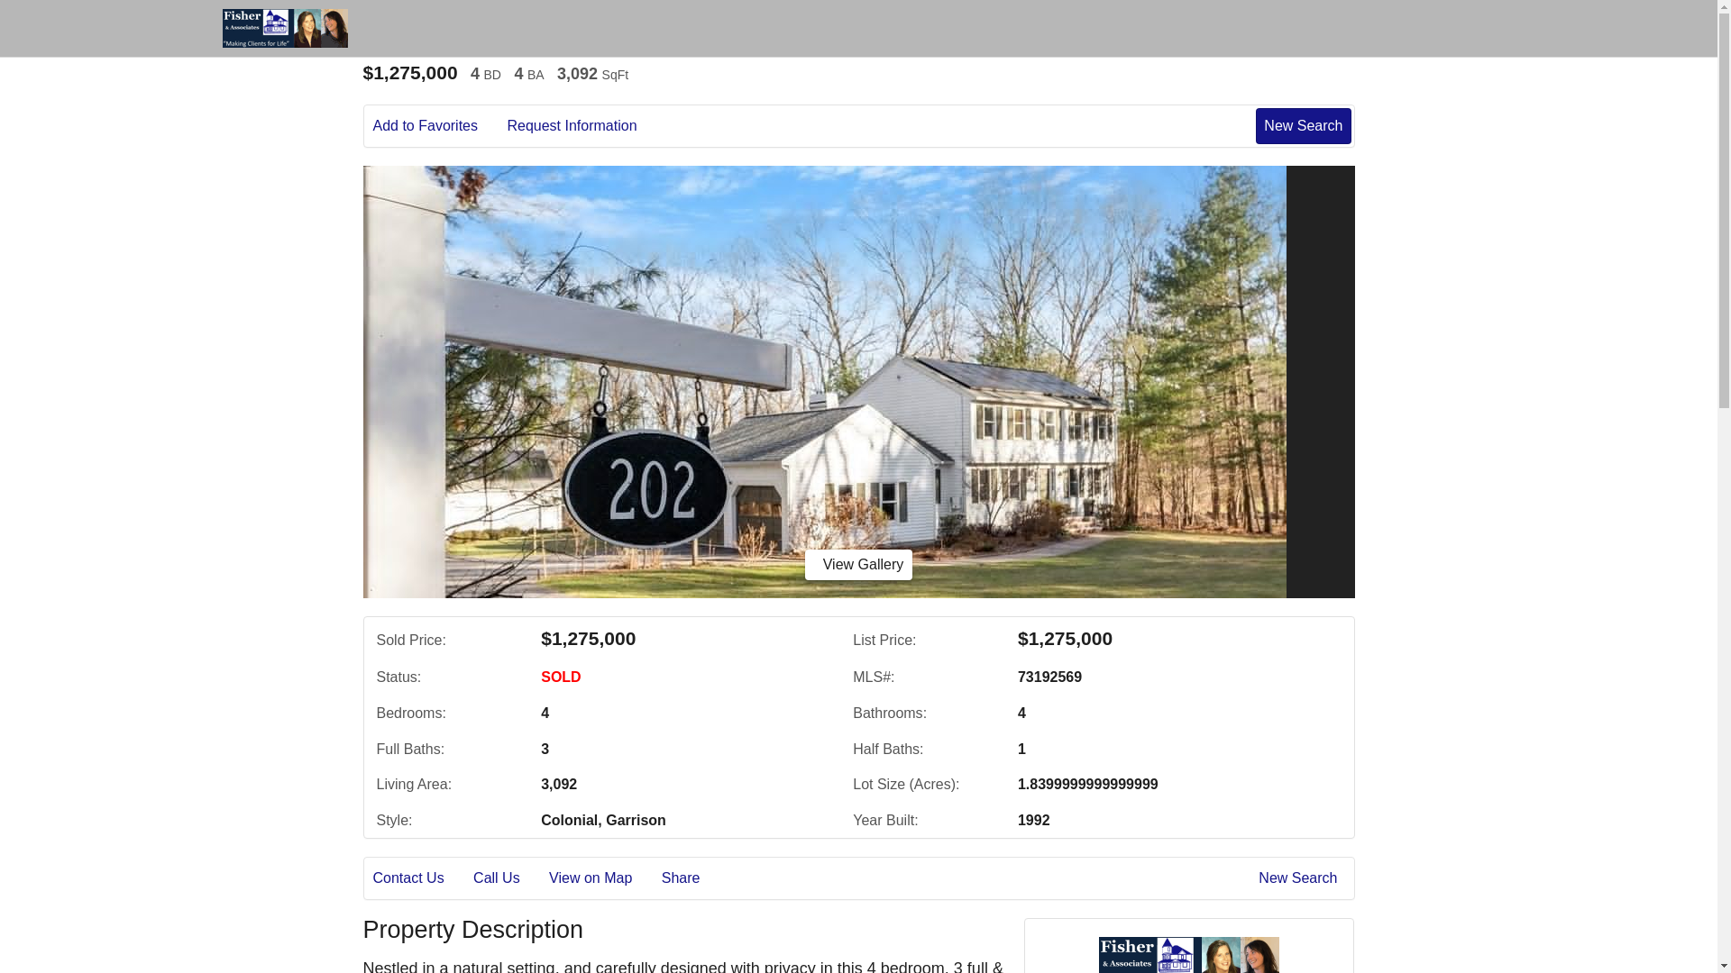 Image resolution: width=1731 pixels, height=973 pixels. What do you see at coordinates (692, 878) in the screenshot?
I see `Share` at bounding box center [692, 878].